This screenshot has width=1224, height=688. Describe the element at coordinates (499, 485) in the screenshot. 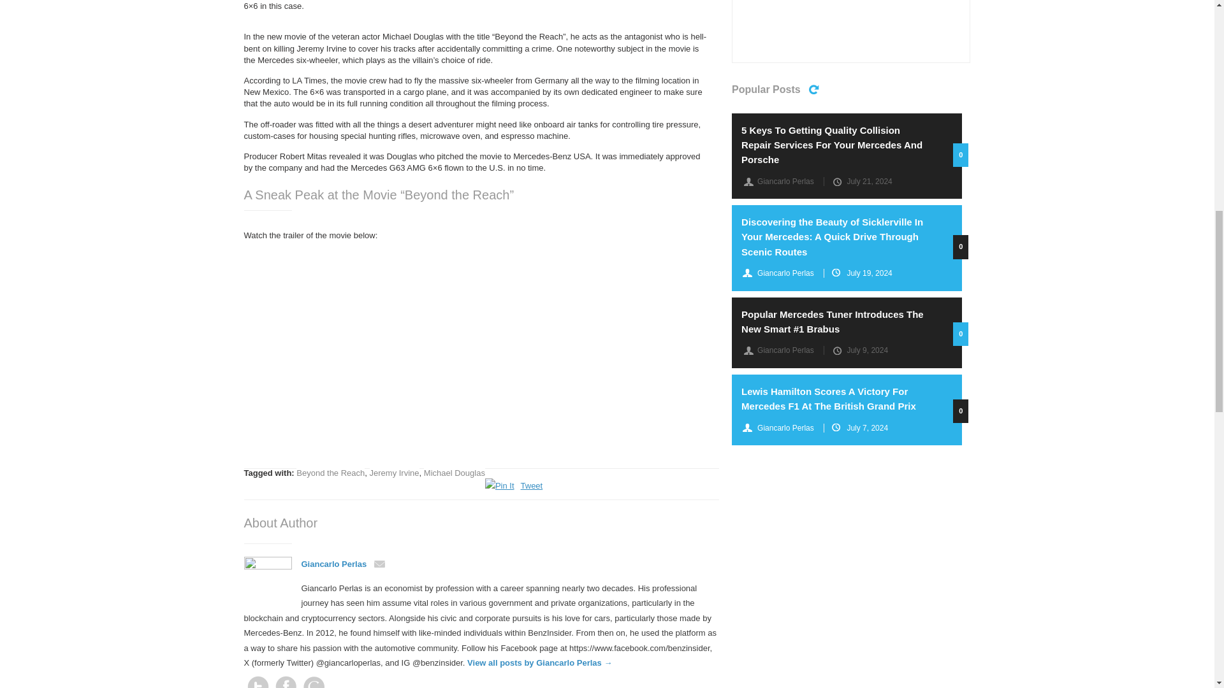

I see `Pin It` at that location.